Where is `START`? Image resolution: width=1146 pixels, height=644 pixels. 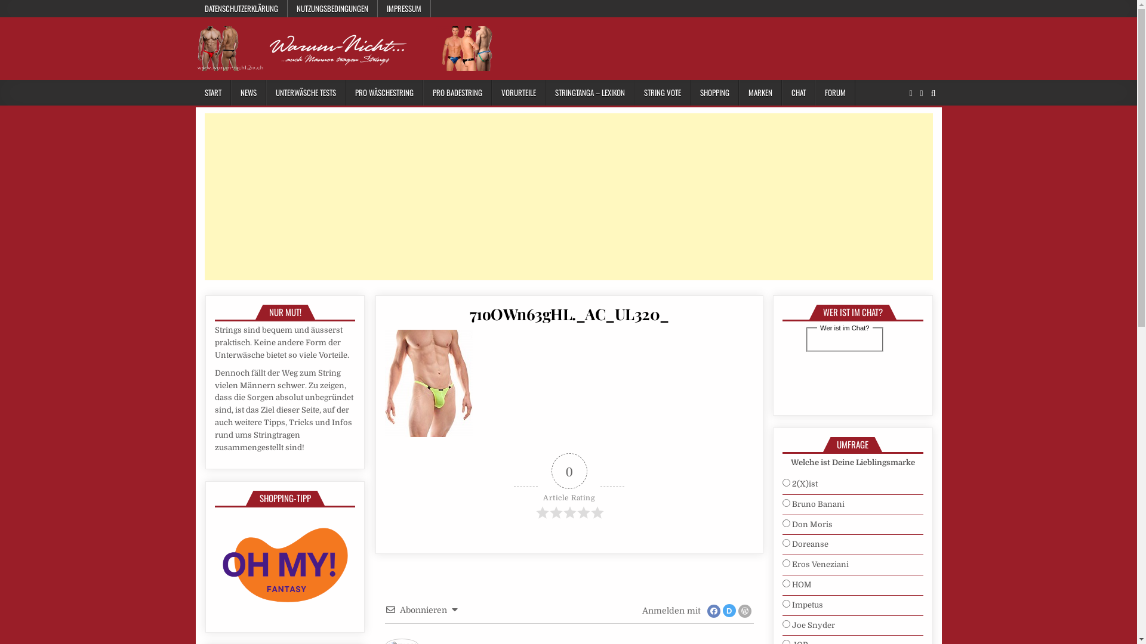
START is located at coordinates (214, 93).